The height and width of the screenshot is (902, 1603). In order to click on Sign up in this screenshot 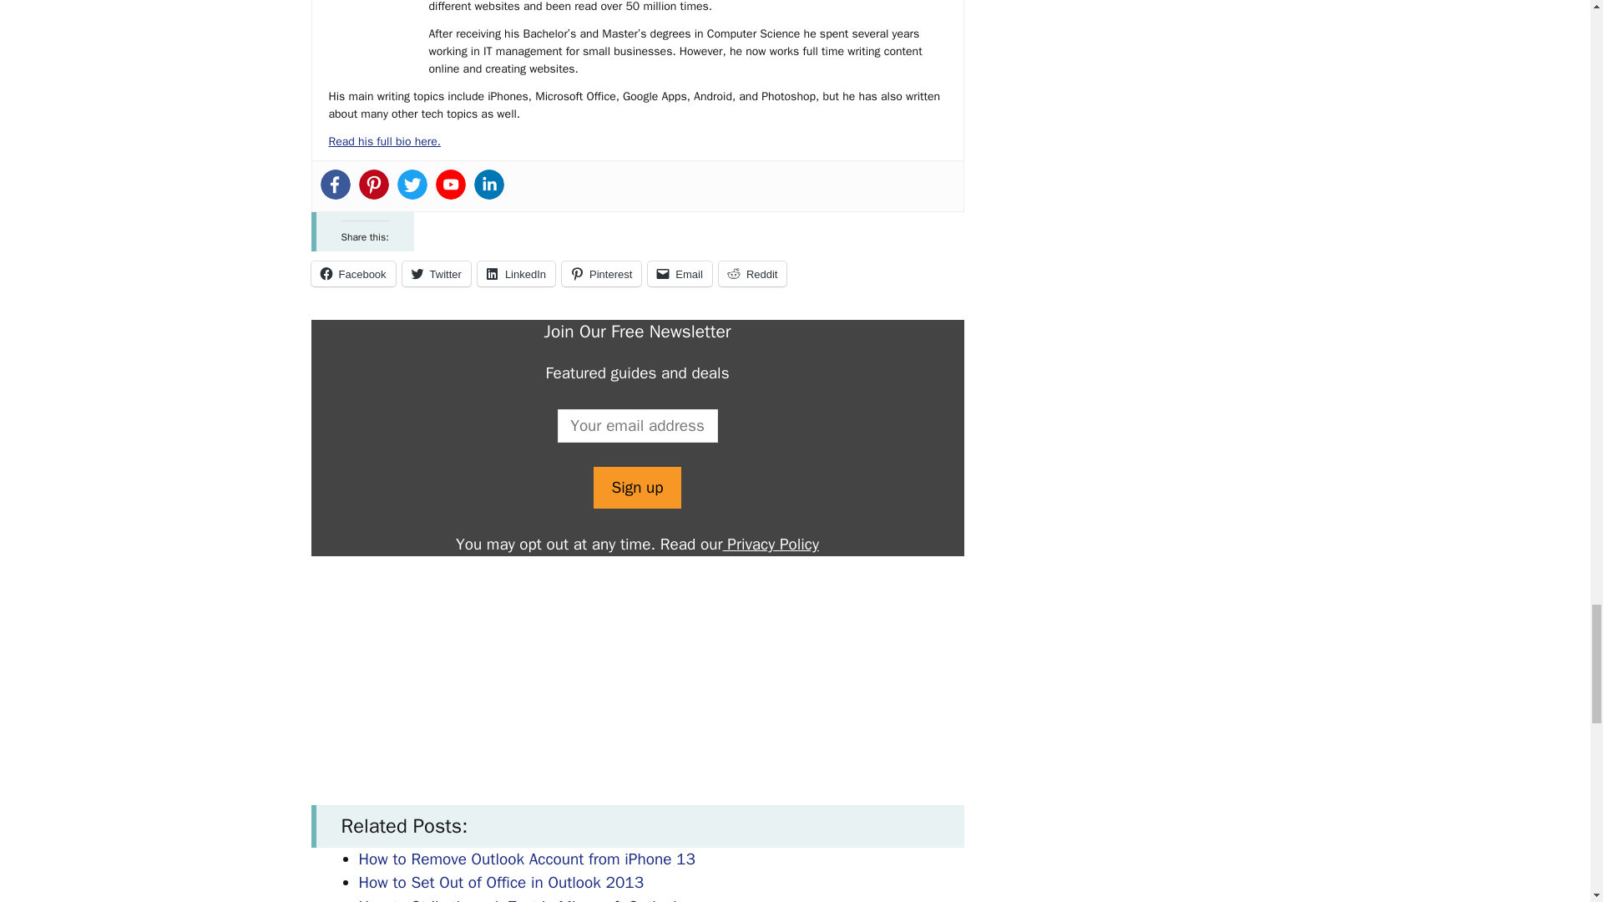, I will do `click(636, 488)`.